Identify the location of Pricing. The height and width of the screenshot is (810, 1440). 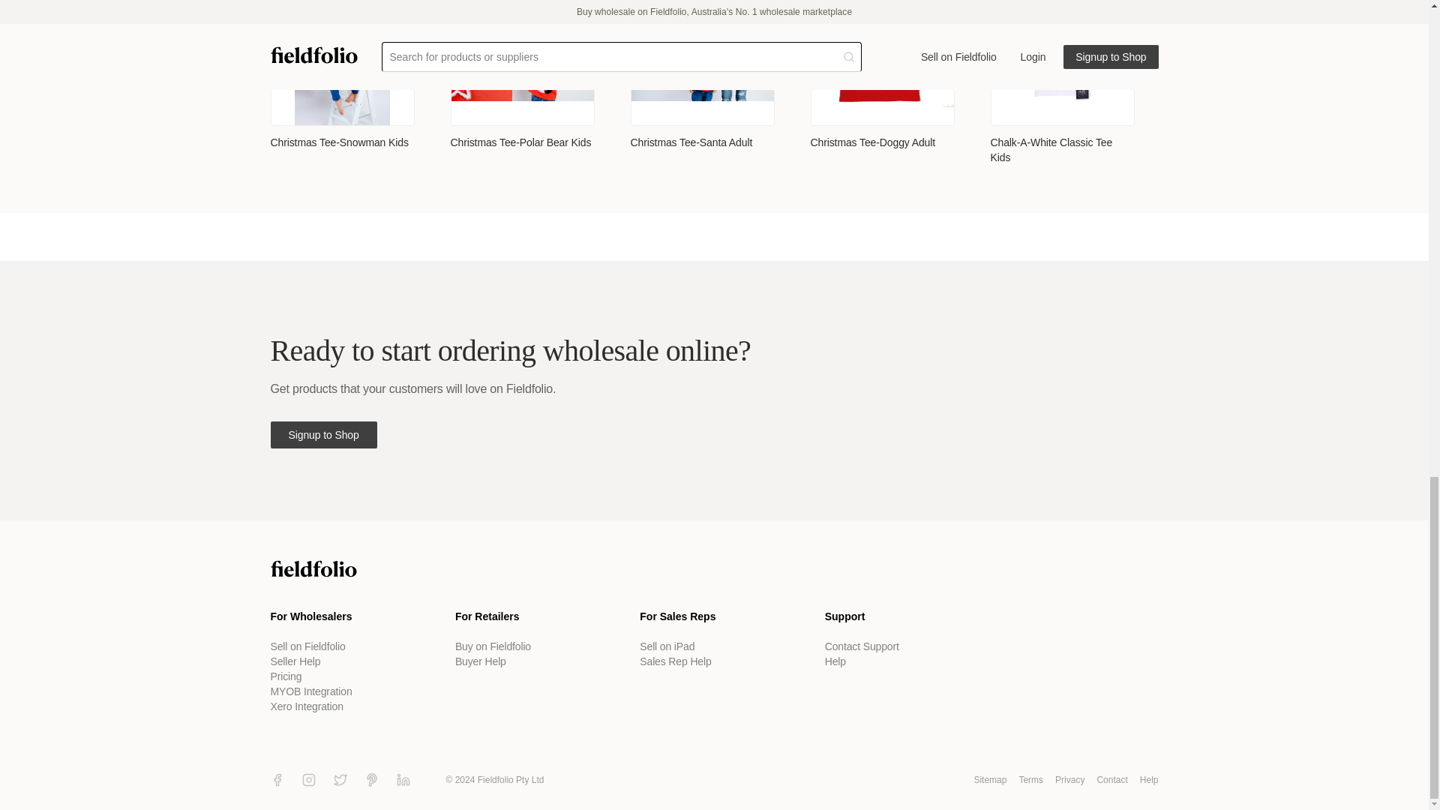
(285, 676).